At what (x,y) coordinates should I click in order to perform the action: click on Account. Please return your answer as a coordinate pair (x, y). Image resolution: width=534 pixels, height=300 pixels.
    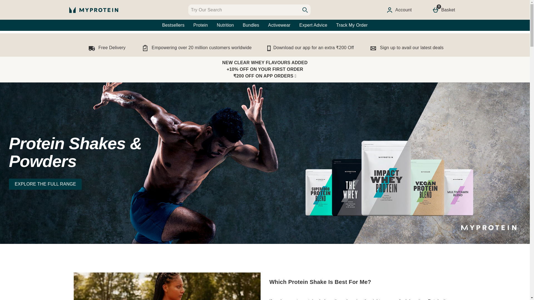
    Looking at the image, I should click on (400, 10).